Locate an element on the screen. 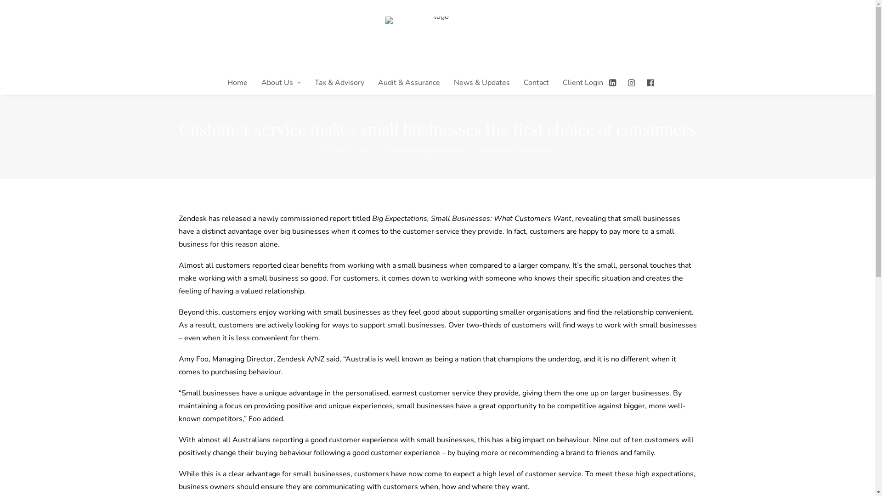  About Us is located at coordinates (281, 82).